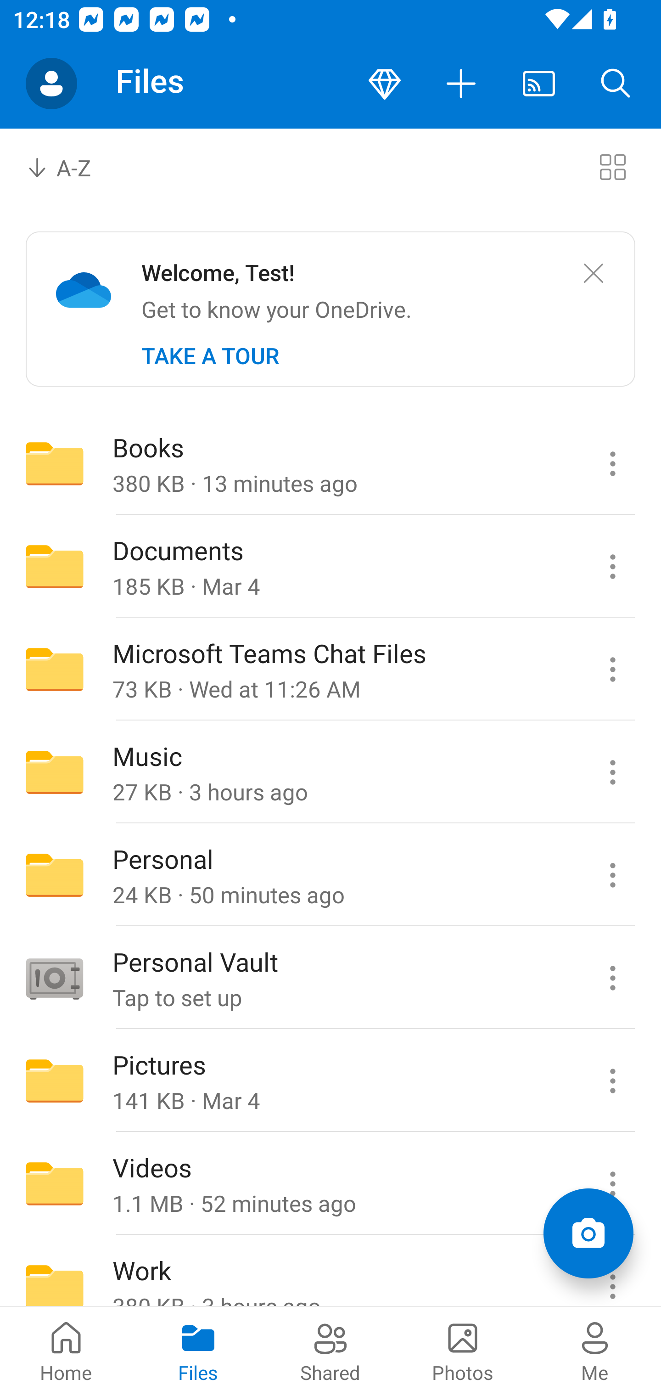 This screenshot has width=661, height=1396. What do you see at coordinates (66, 1351) in the screenshot?
I see `Home pivot Home` at bounding box center [66, 1351].